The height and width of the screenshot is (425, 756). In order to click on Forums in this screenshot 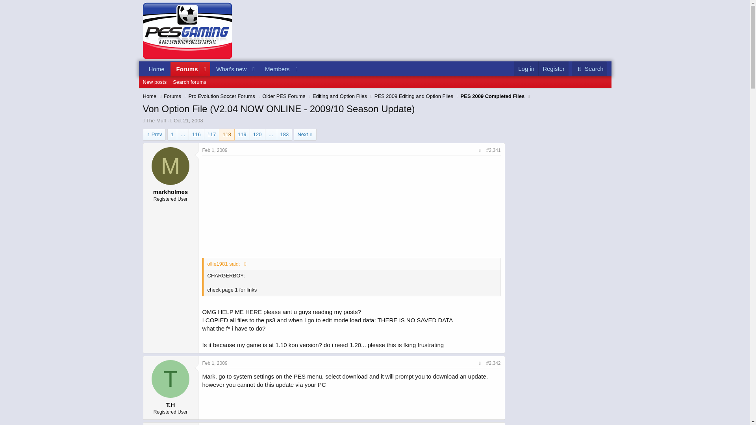, I will do `click(188, 120)`.